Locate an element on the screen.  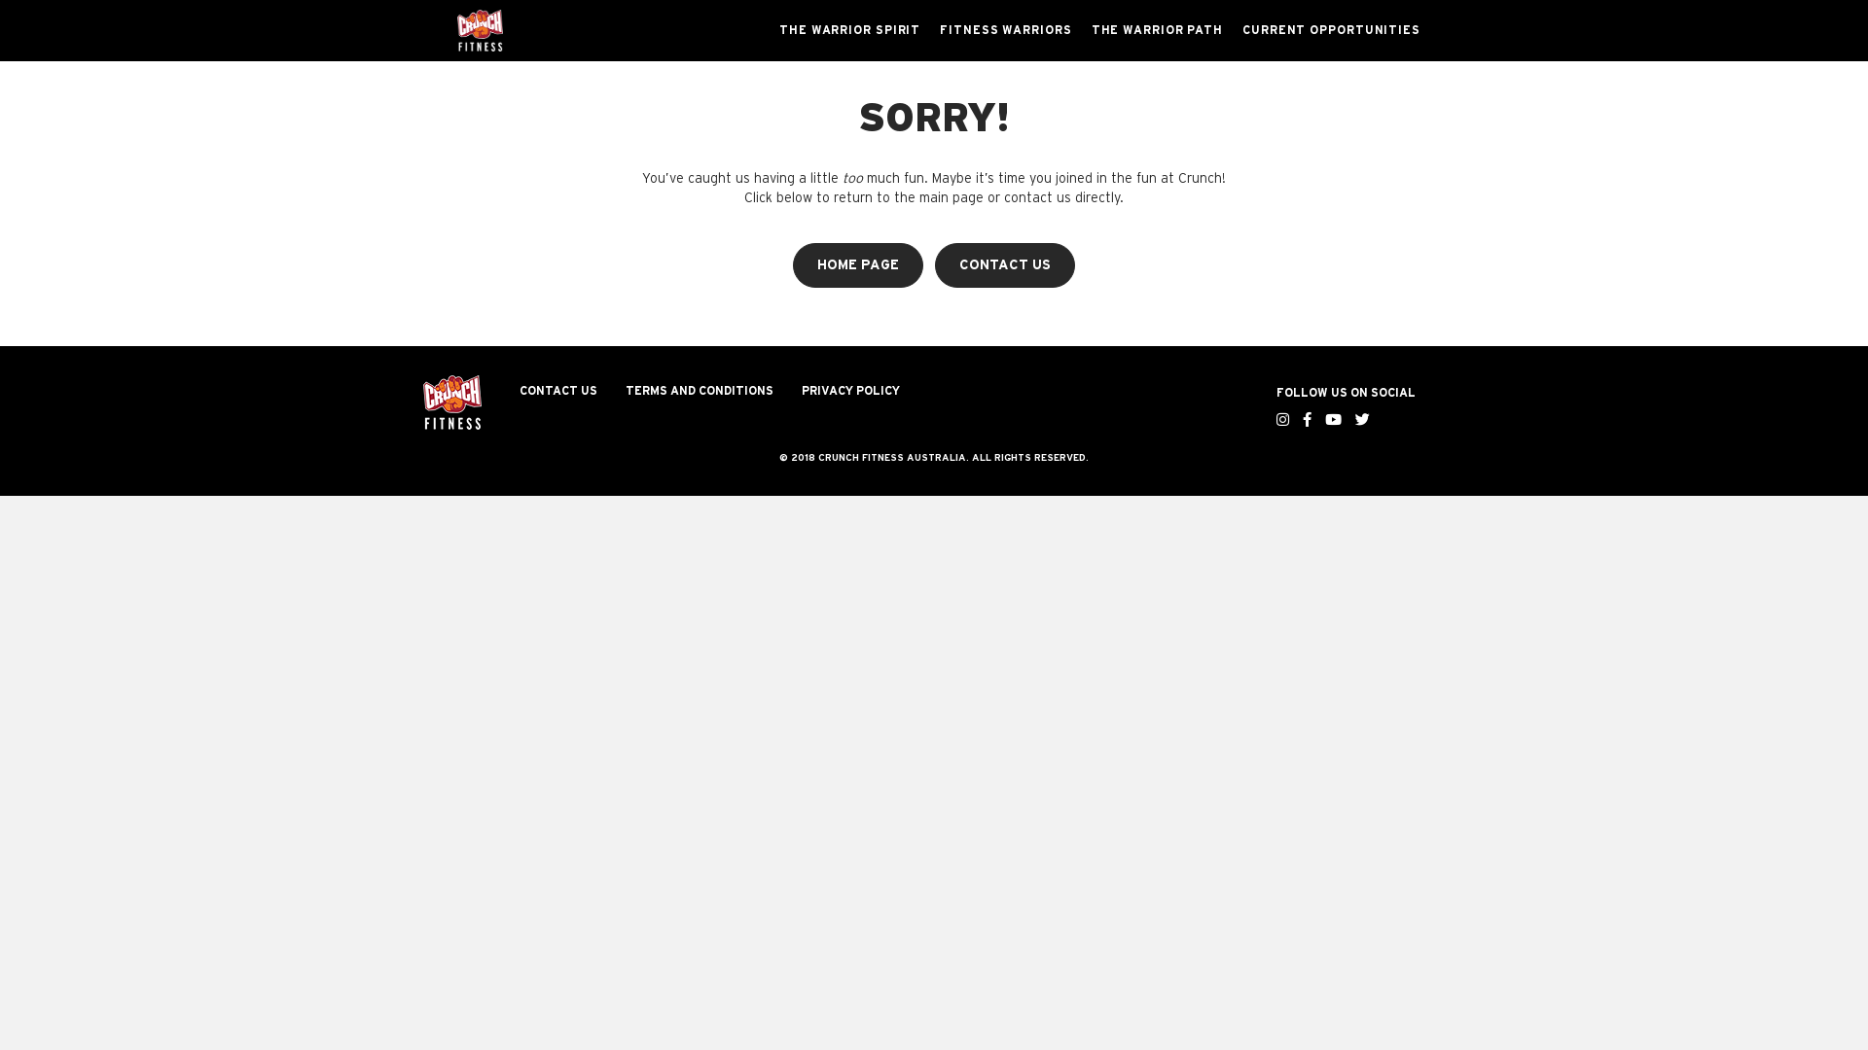
FITNESS WARRIORS is located at coordinates (1006, 31).